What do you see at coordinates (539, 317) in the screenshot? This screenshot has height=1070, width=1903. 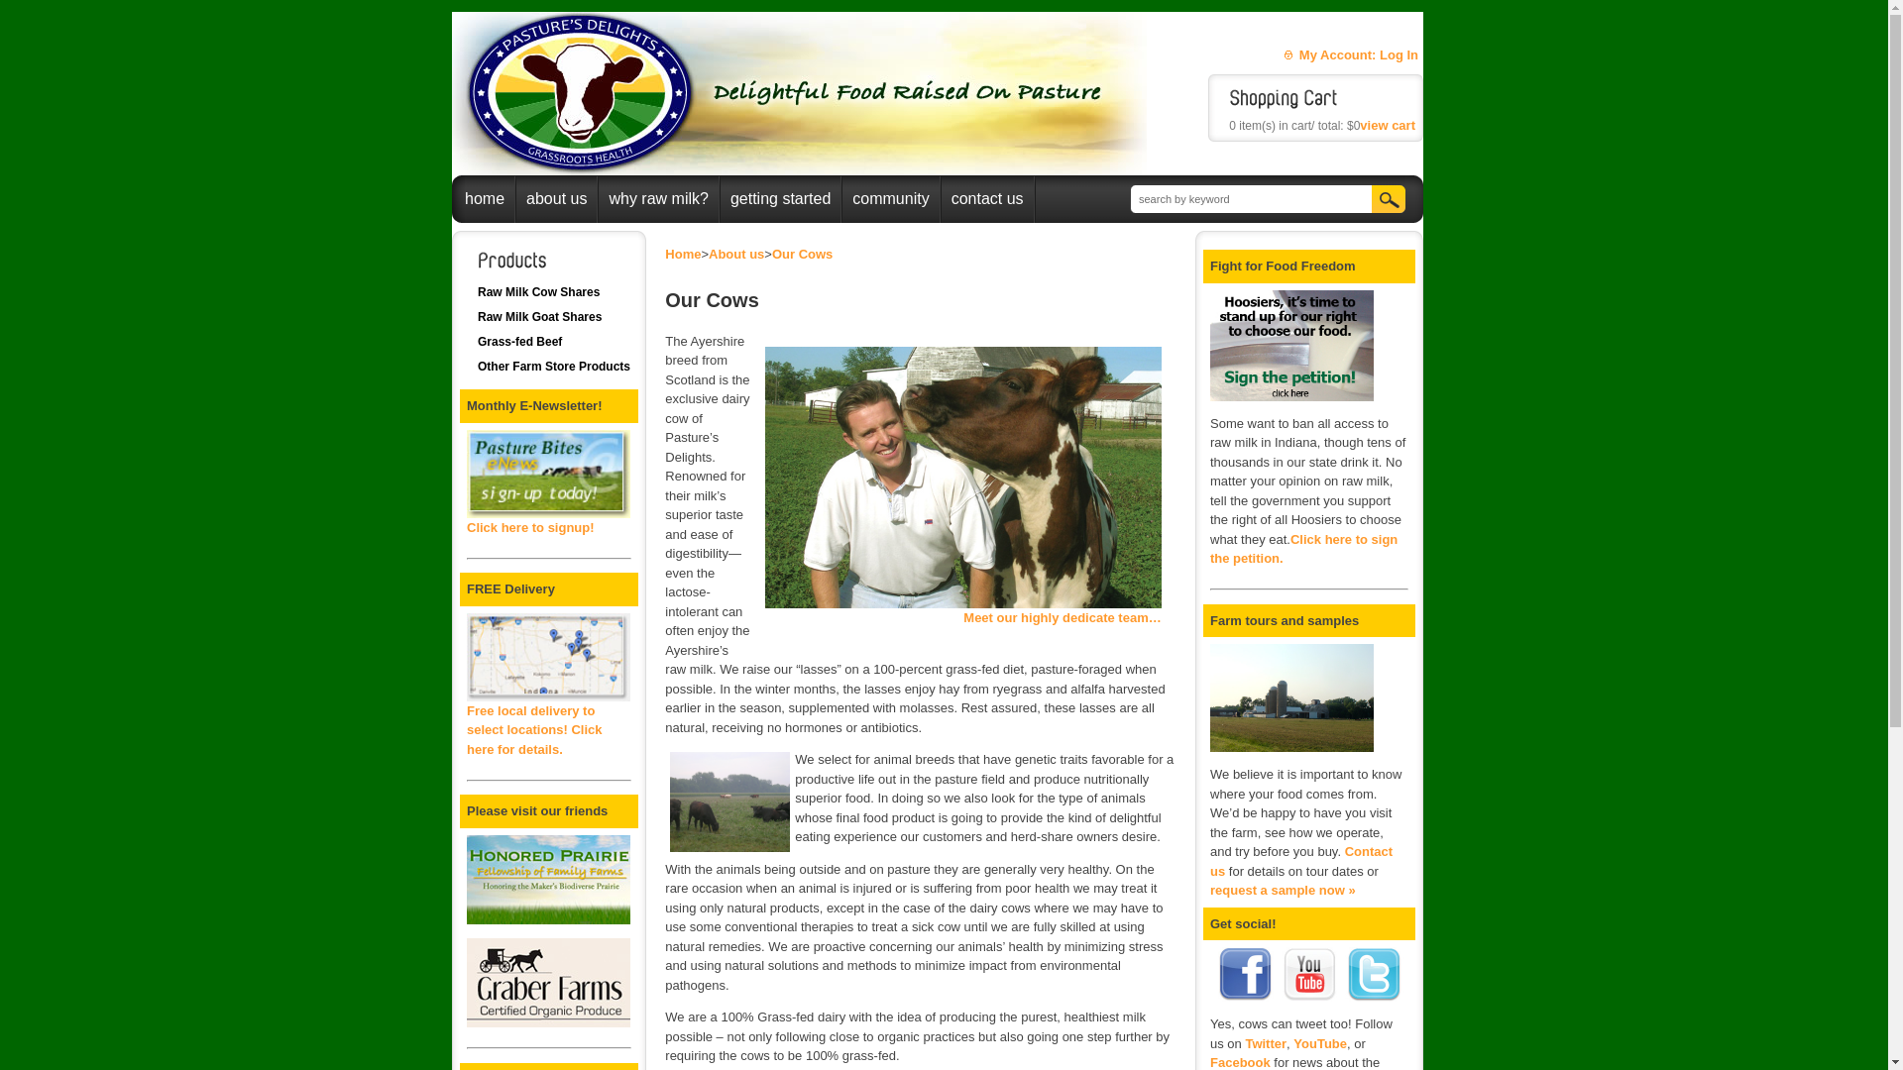 I see `Raw Milk Goat Shares` at bounding box center [539, 317].